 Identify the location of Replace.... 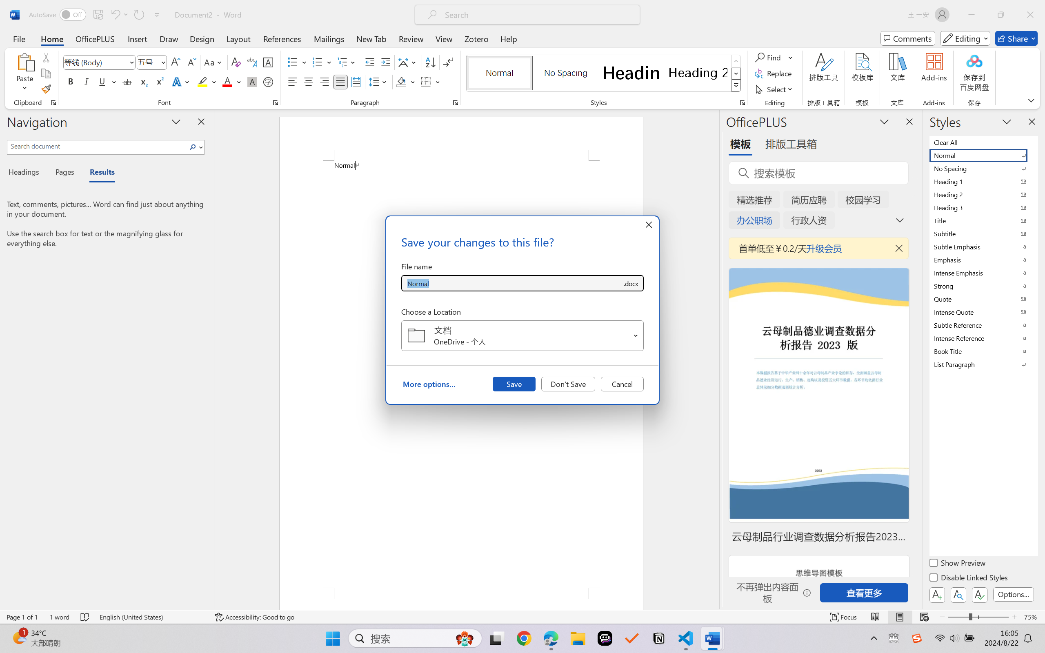
(774, 73).